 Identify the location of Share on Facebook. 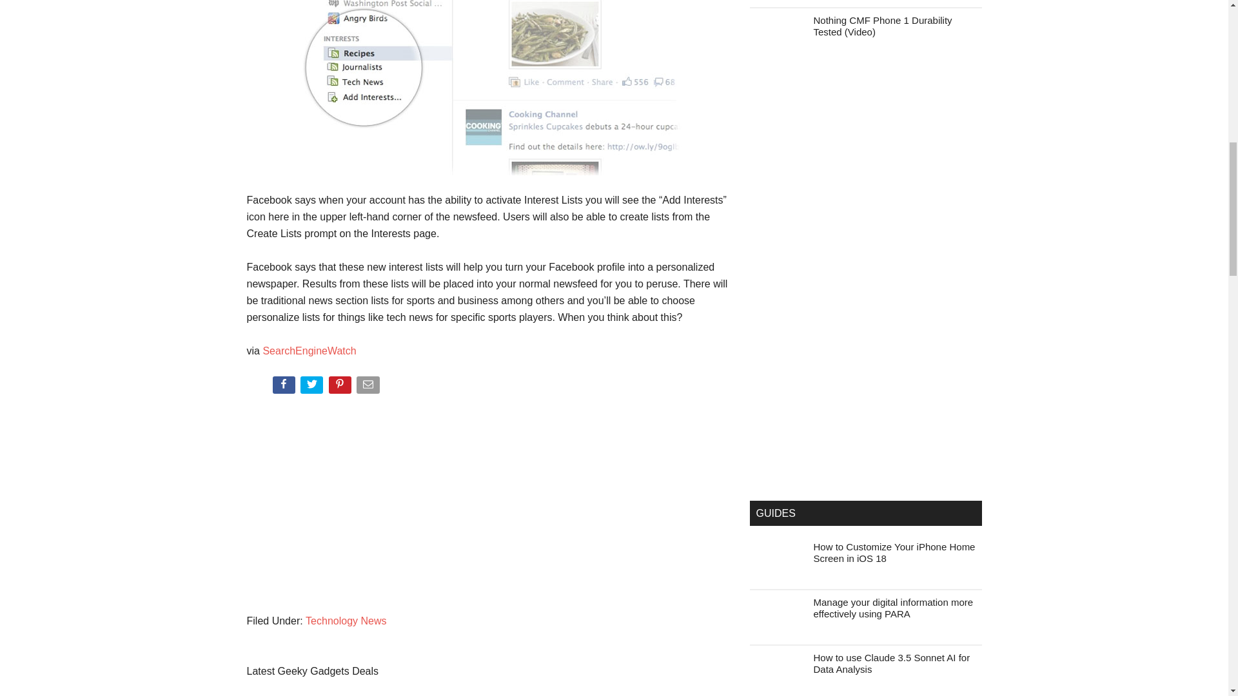
(284, 387).